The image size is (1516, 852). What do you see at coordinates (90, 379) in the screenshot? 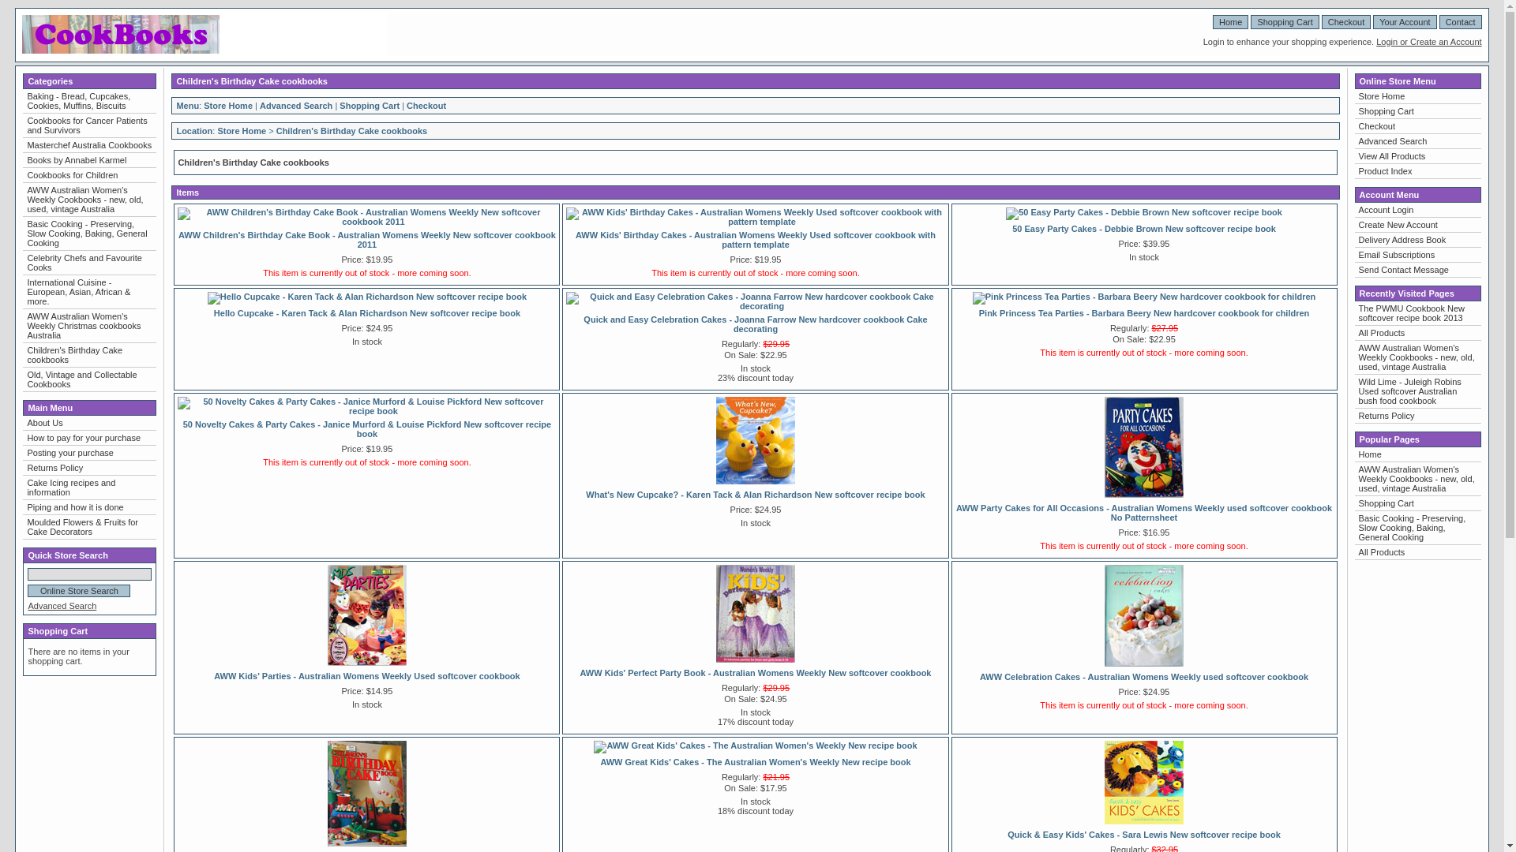
I see `Old, Vintage and Collectable Cookbooks` at bounding box center [90, 379].